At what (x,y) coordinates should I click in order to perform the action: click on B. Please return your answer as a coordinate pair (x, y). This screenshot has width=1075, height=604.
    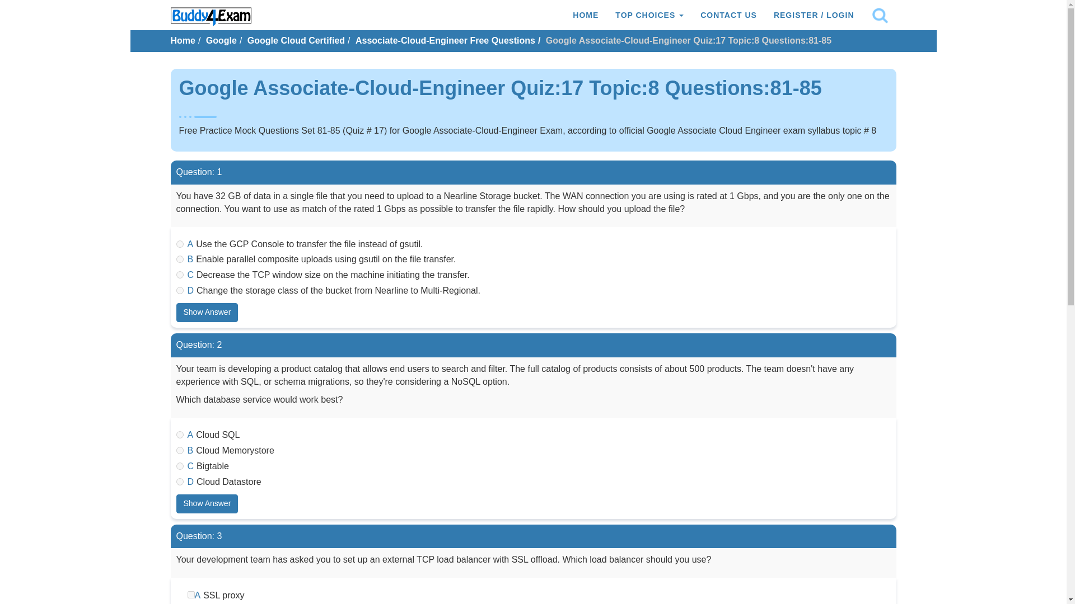
    Looking at the image, I should click on (179, 451).